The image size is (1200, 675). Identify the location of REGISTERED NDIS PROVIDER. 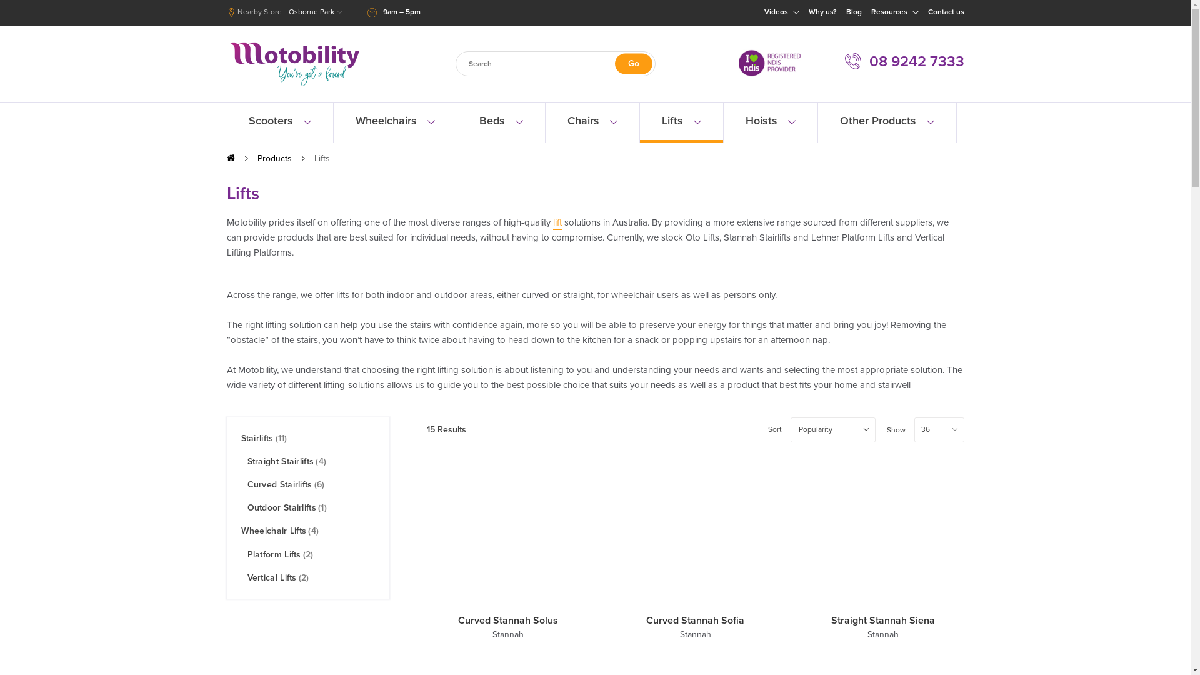
(770, 81).